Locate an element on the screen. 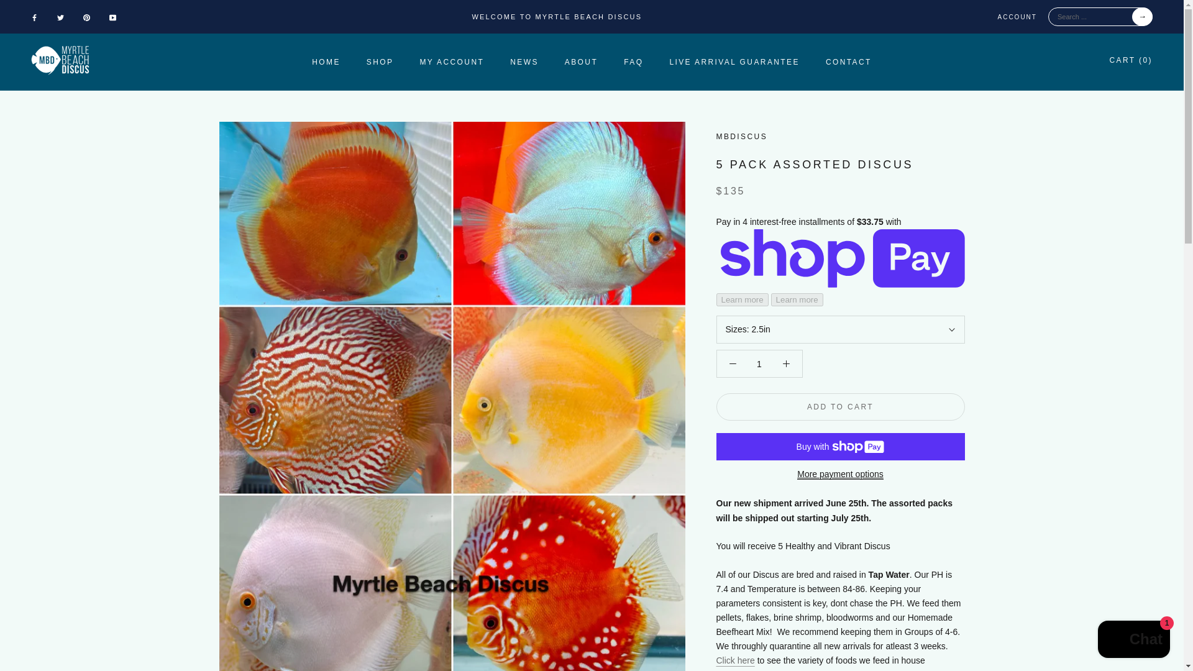  SHOP is located at coordinates (326, 62).